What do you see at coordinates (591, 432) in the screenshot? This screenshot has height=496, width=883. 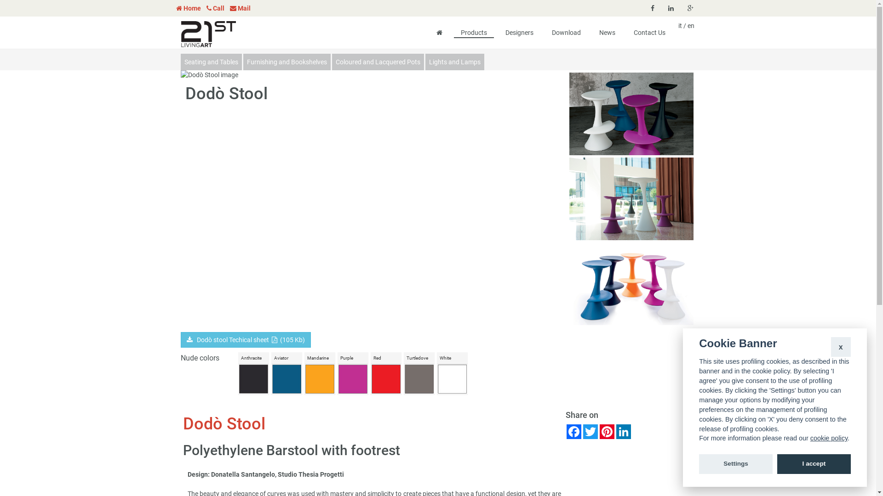 I see `Twitter` at bounding box center [591, 432].